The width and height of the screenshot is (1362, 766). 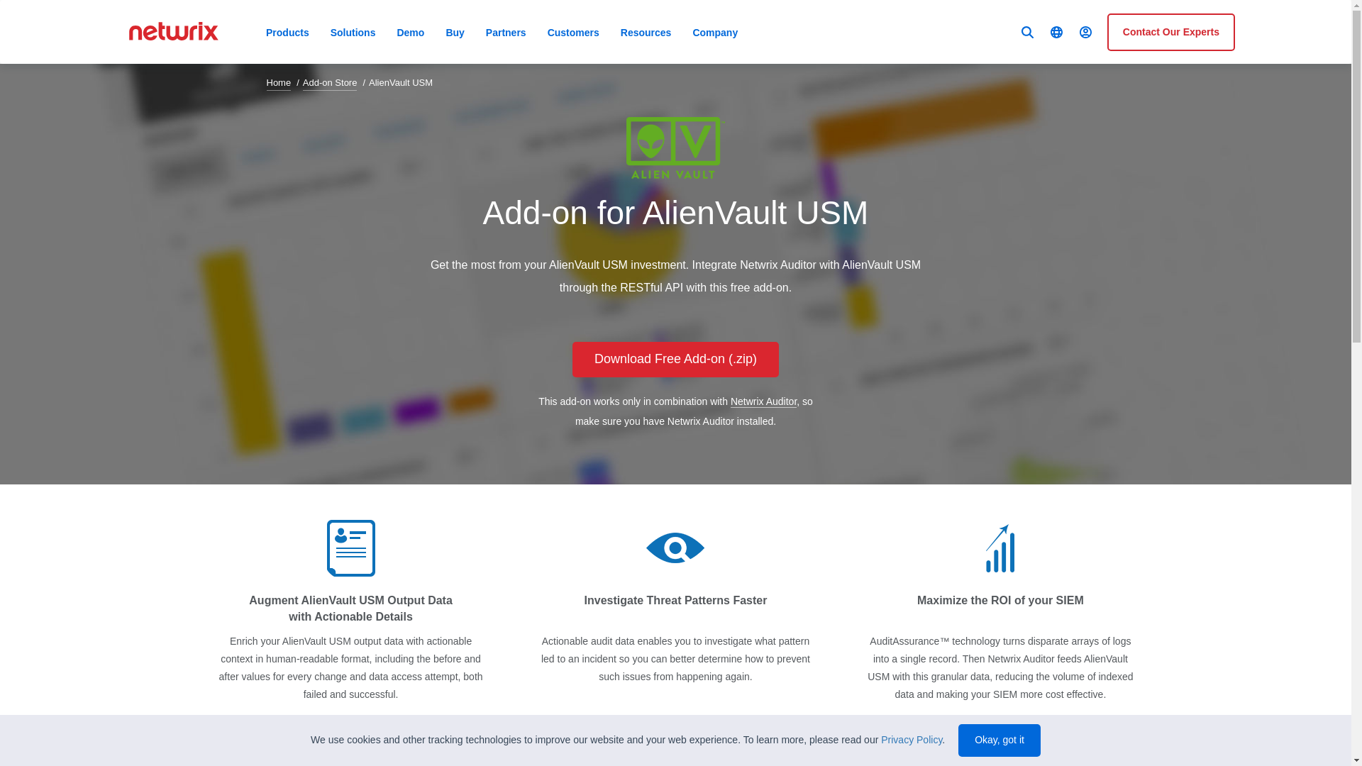 What do you see at coordinates (506, 31) in the screenshot?
I see `Partners` at bounding box center [506, 31].